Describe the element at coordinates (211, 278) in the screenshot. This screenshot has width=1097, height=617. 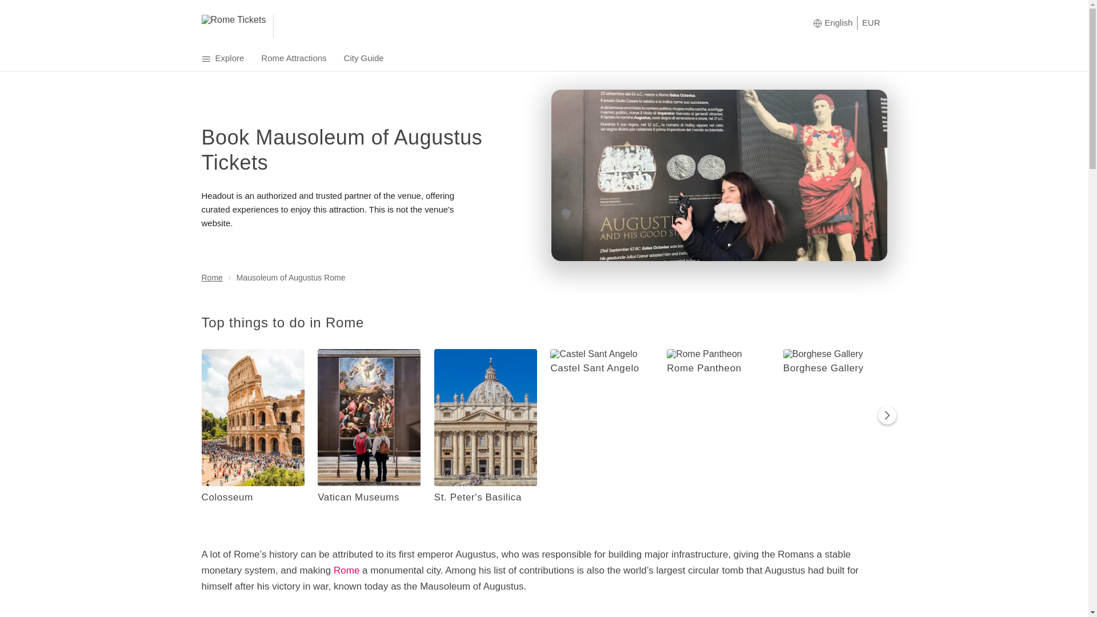
I see `Rome` at that location.